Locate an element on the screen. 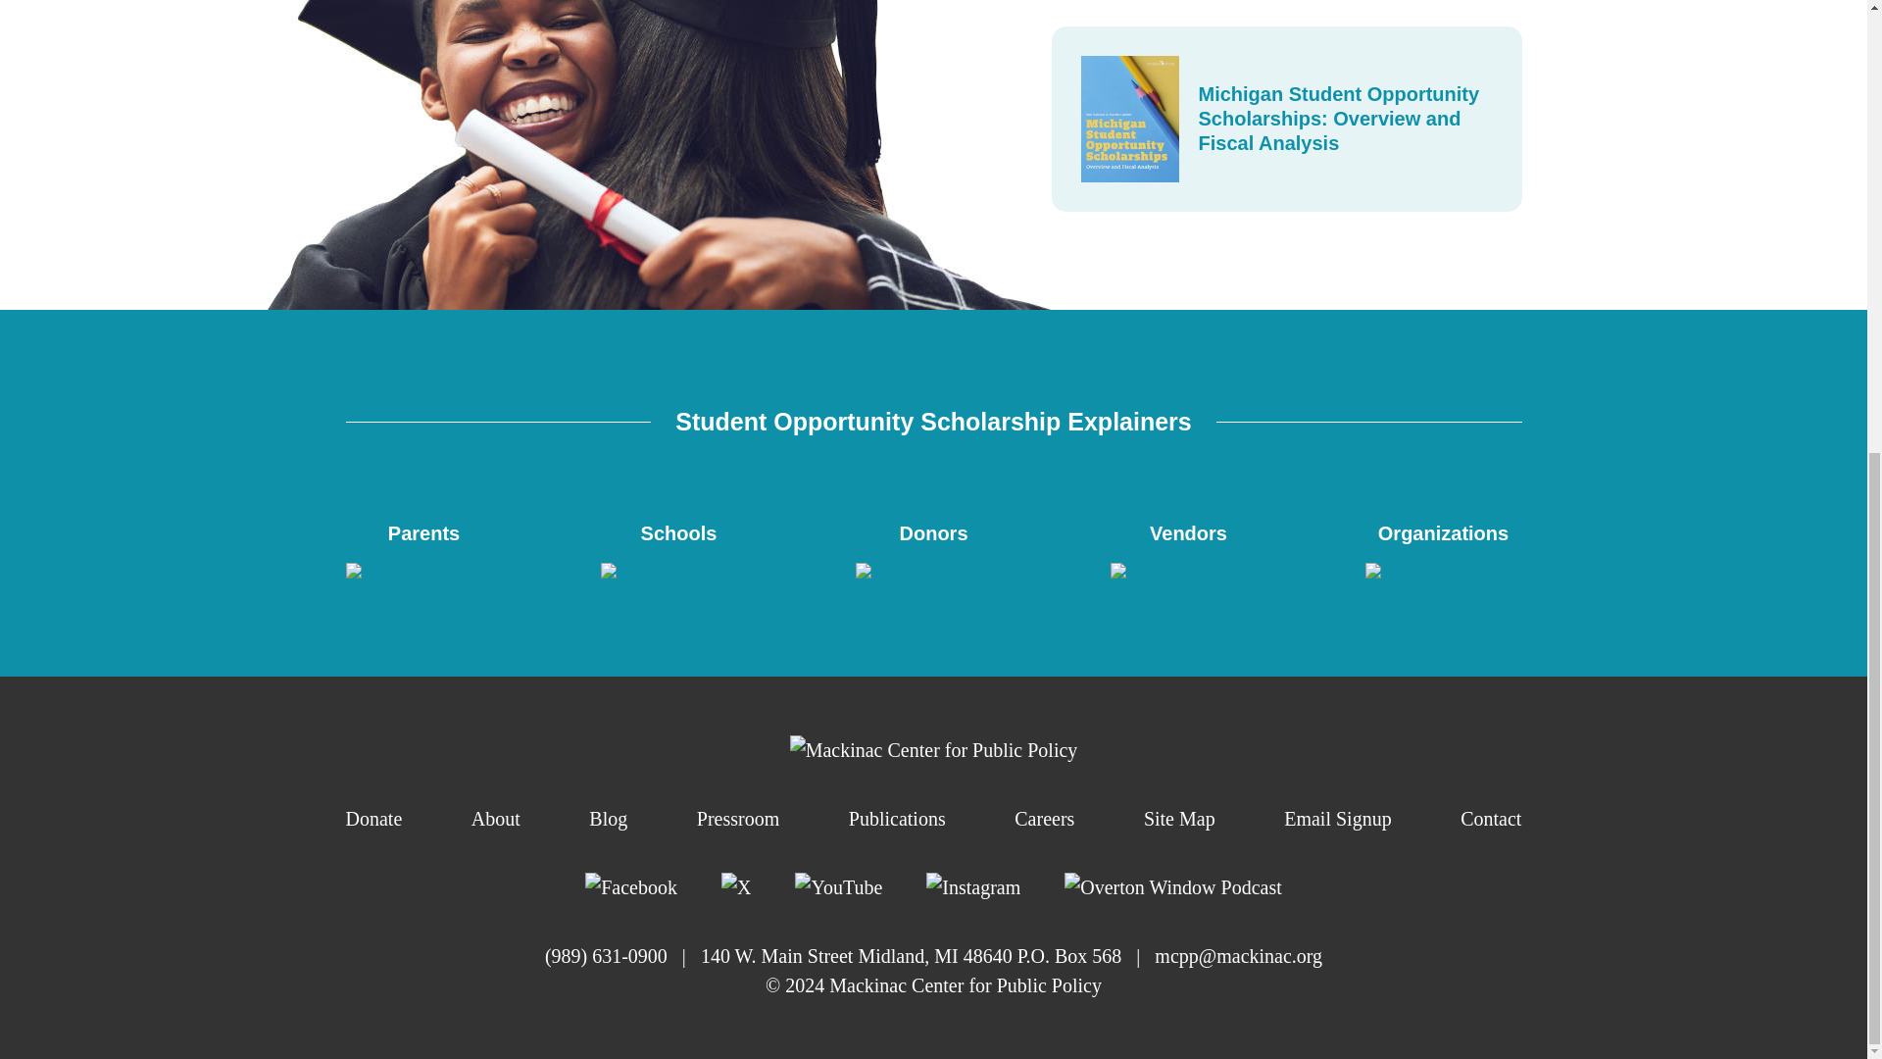  Donors is located at coordinates (933, 548).